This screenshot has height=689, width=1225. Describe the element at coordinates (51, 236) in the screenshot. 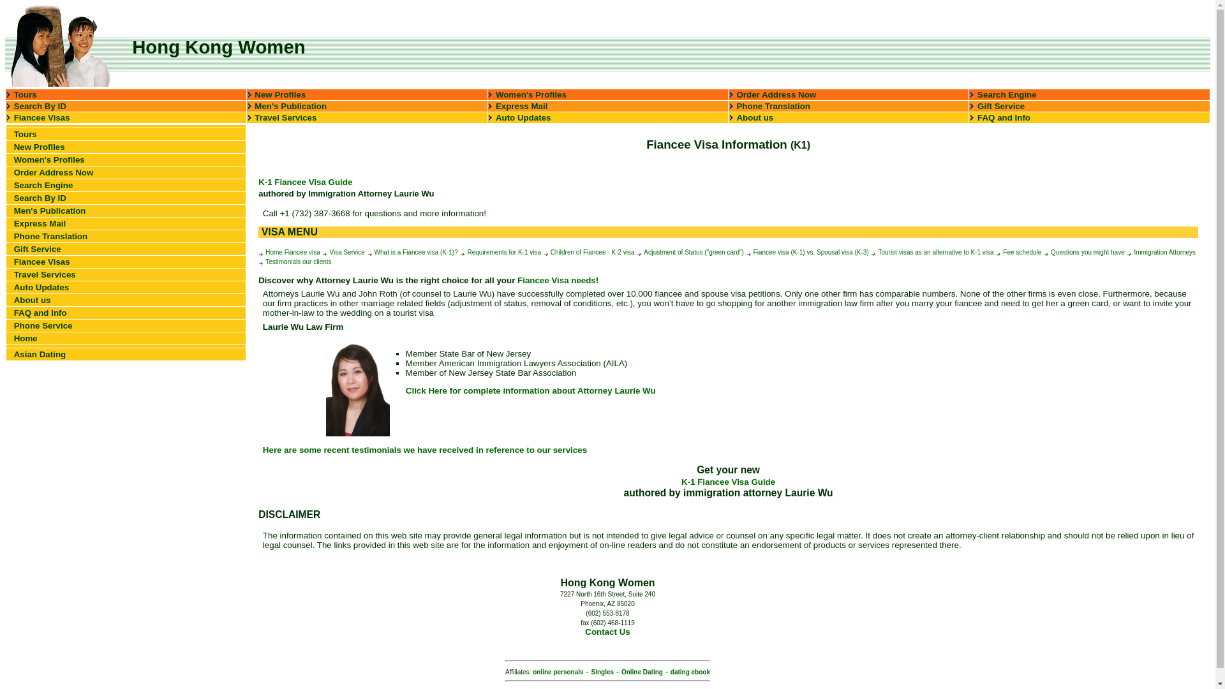

I see `Phone Translation` at that location.